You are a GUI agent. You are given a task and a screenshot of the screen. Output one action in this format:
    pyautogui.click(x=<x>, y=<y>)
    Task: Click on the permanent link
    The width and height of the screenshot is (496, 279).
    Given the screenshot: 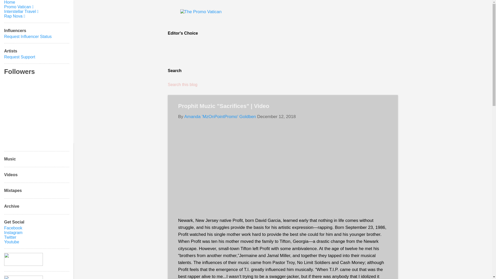 What is the action you would take?
    pyautogui.click(x=276, y=117)
    